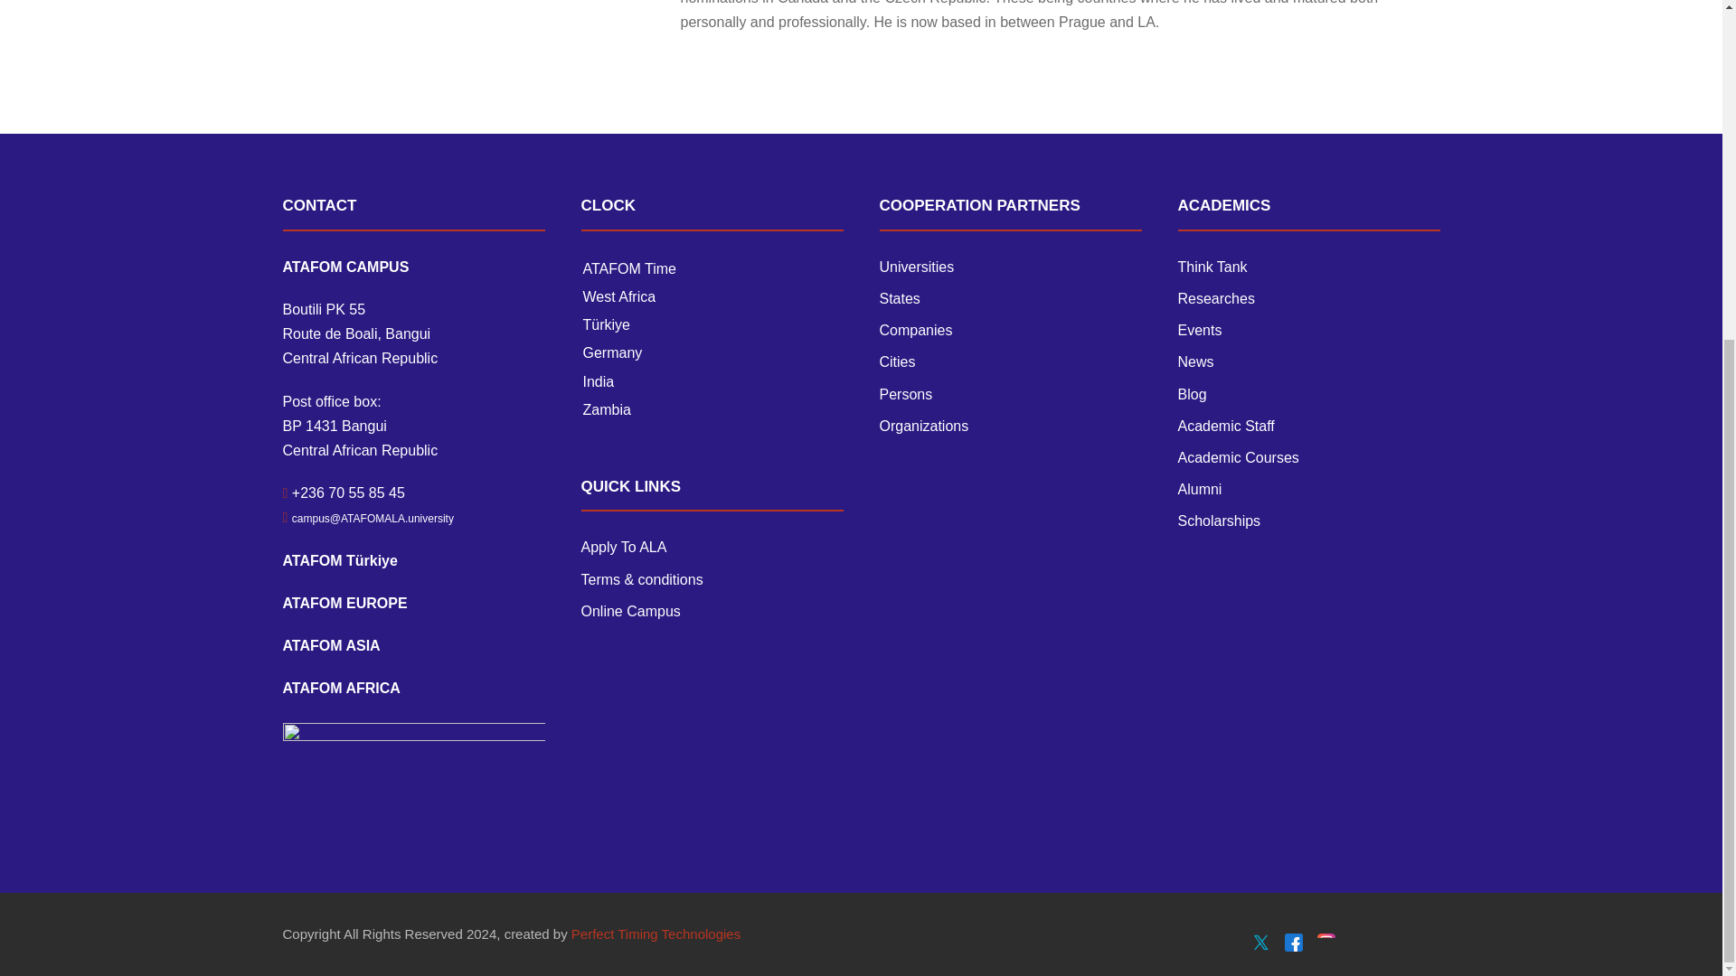 This screenshot has height=976, width=1736. I want to click on Think Tank, so click(1212, 267).